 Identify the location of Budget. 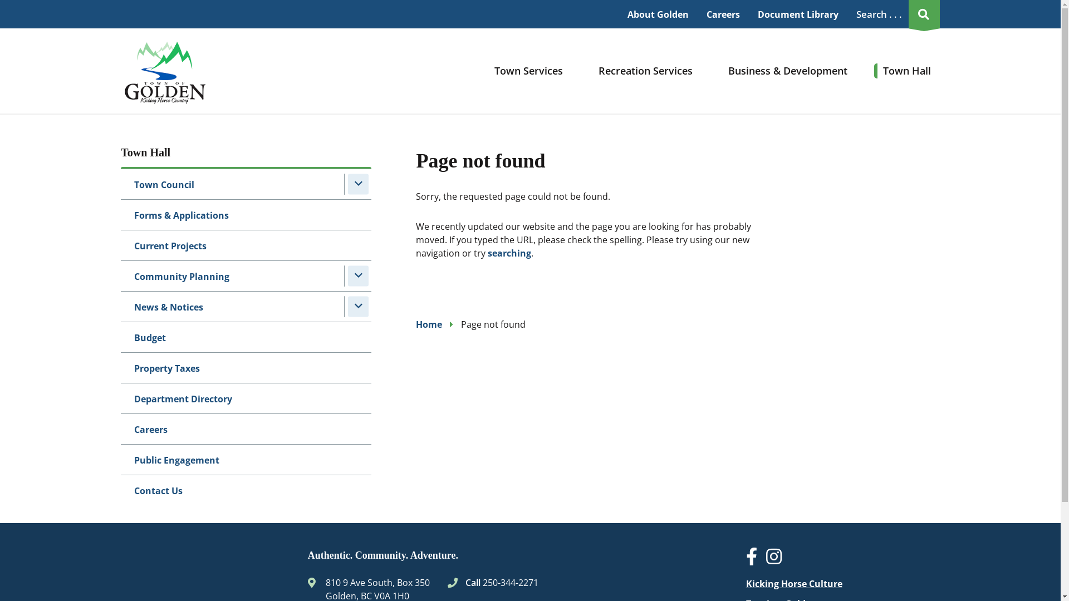
(246, 337).